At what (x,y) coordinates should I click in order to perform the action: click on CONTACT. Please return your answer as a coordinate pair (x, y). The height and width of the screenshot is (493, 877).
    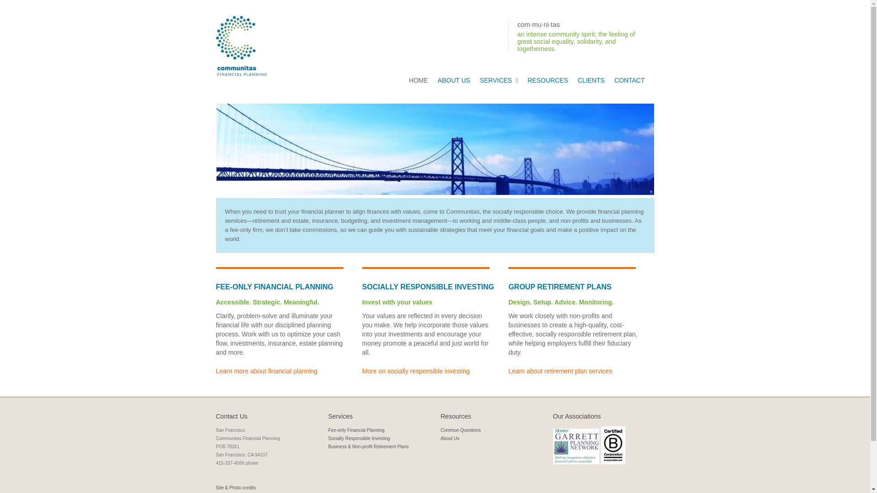
    Looking at the image, I should click on (629, 80).